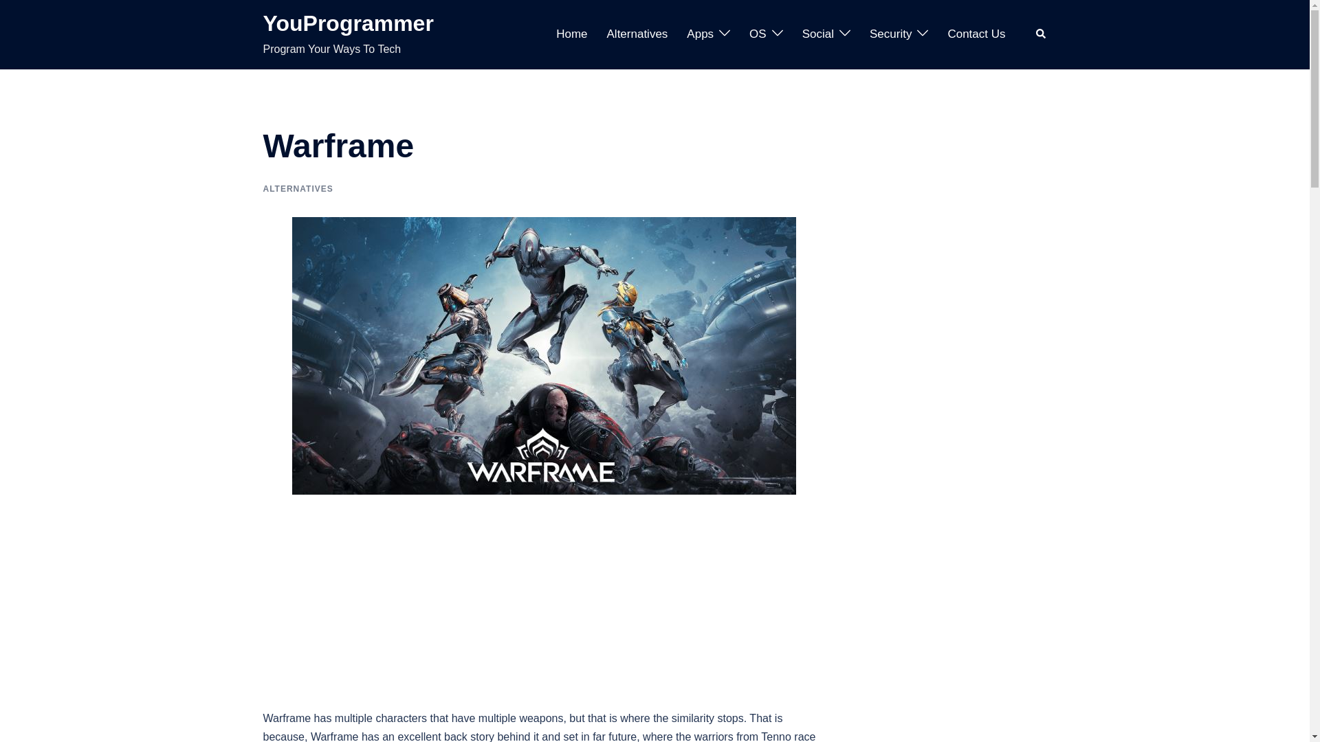 The height and width of the screenshot is (742, 1320). Describe the element at coordinates (1041, 34) in the screenshot. I see `Search` at that location.